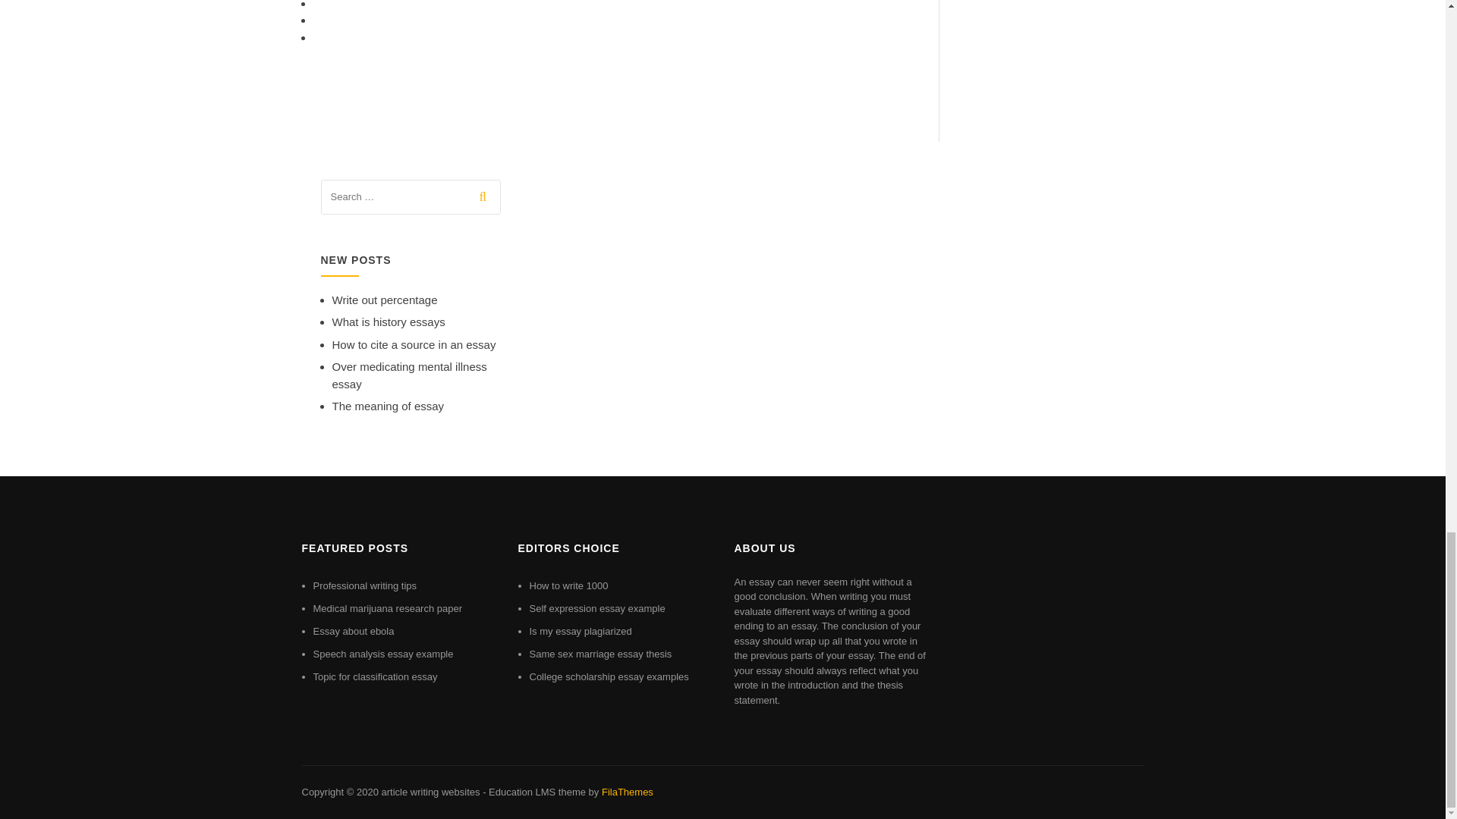  I want to click on Is my essay plagiarized, so click(581, 631).